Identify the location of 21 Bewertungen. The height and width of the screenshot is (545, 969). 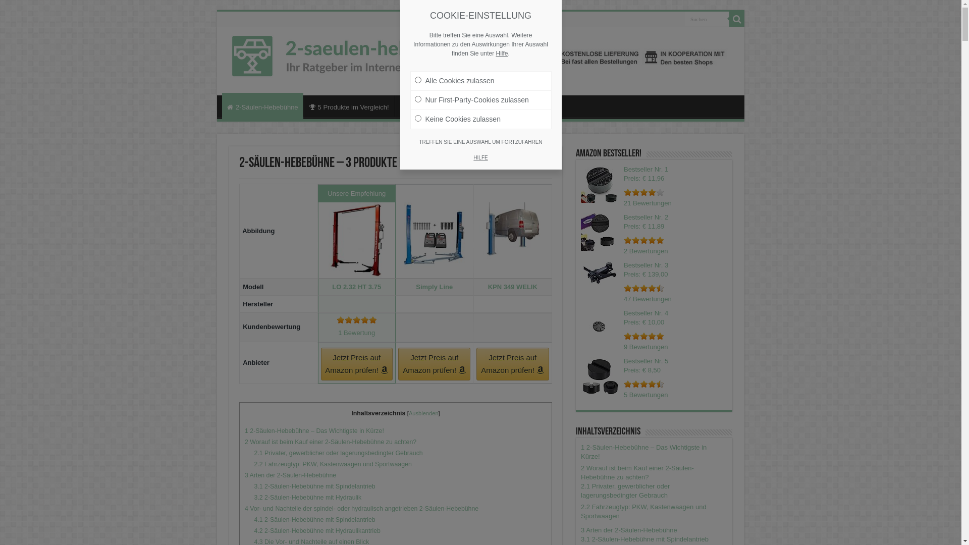
(648, 203).